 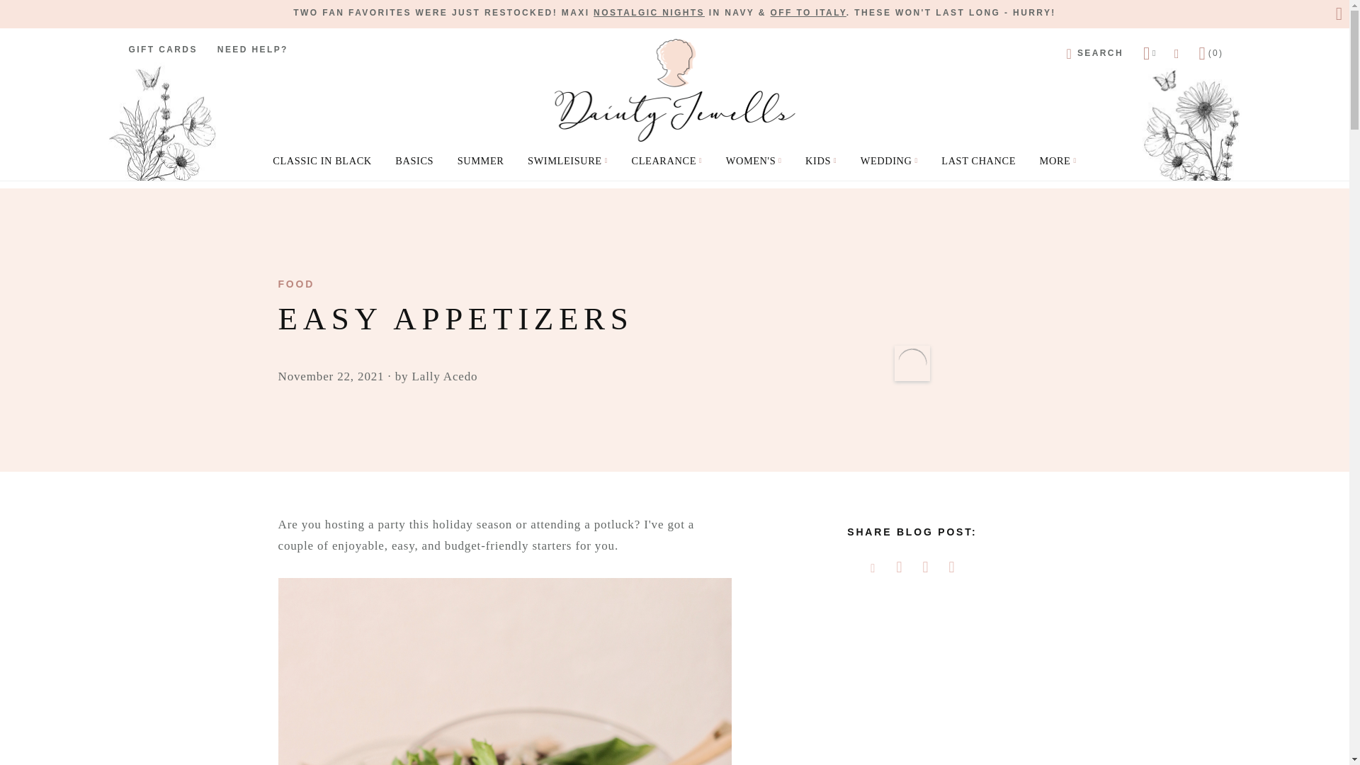 What do you see at coordinates (480, 160) in the screenshot?
I see `SUMMER` at bounding box center [480, 160].